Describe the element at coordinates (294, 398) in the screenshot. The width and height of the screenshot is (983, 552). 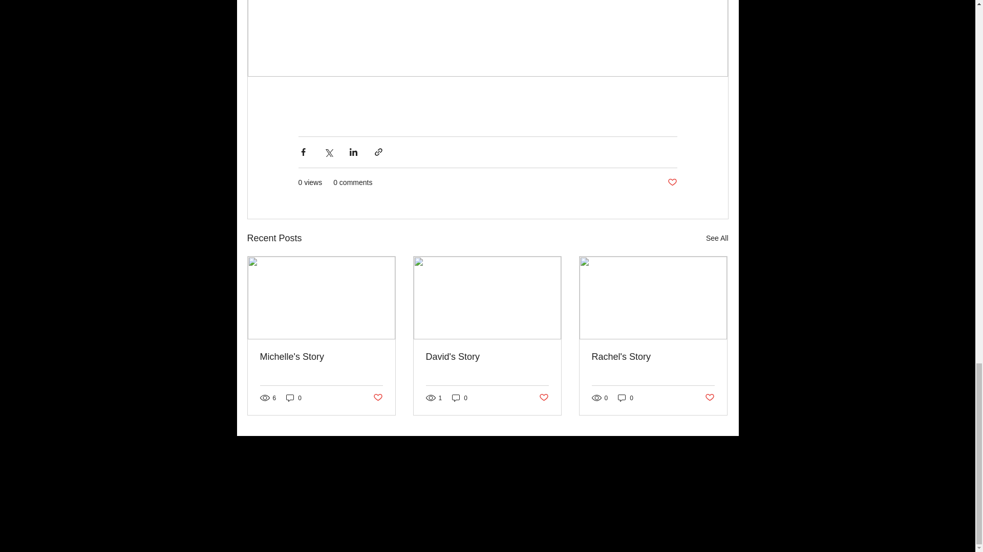
I see `0` at that location.